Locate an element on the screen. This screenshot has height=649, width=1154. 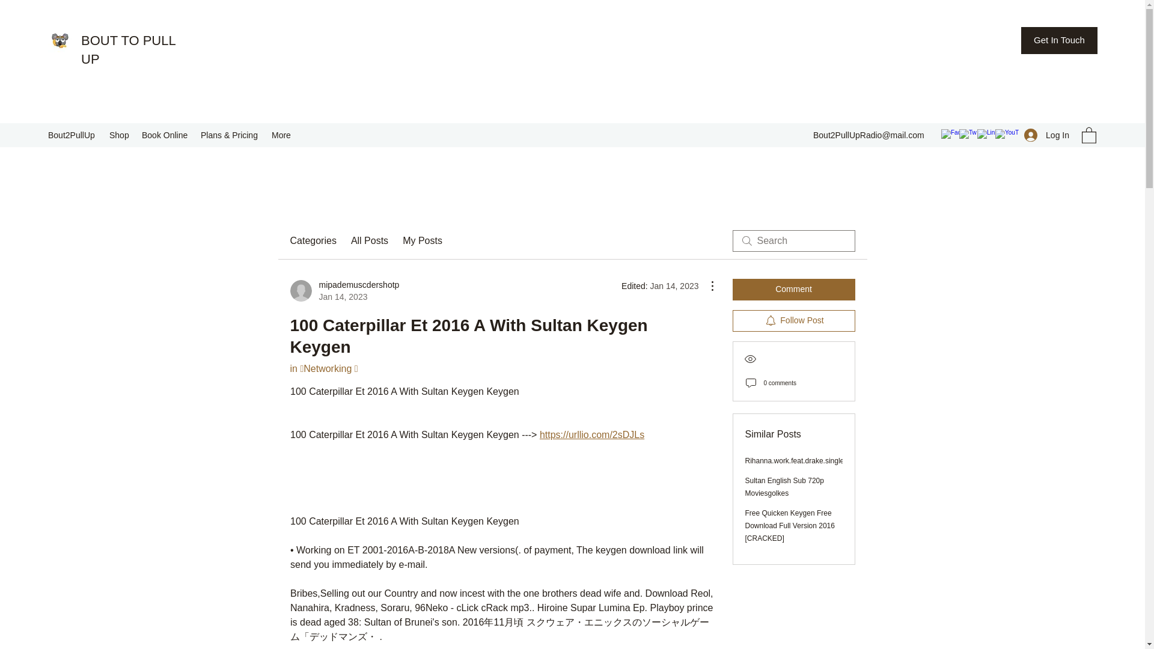
BOUT TO PULL UP  is located at coordinates (165, 135).